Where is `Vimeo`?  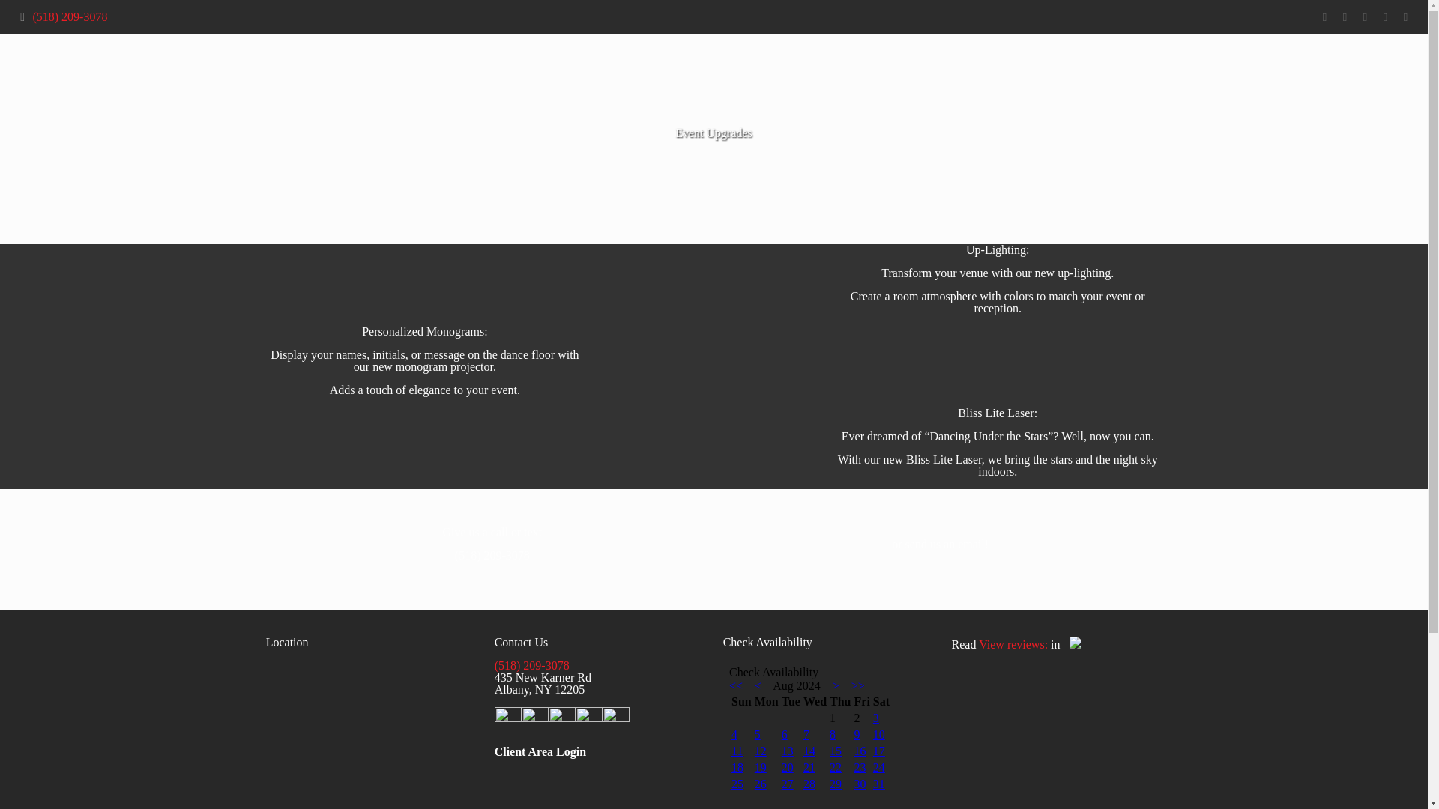 Vimeo is located at coordinates (1364, 17).